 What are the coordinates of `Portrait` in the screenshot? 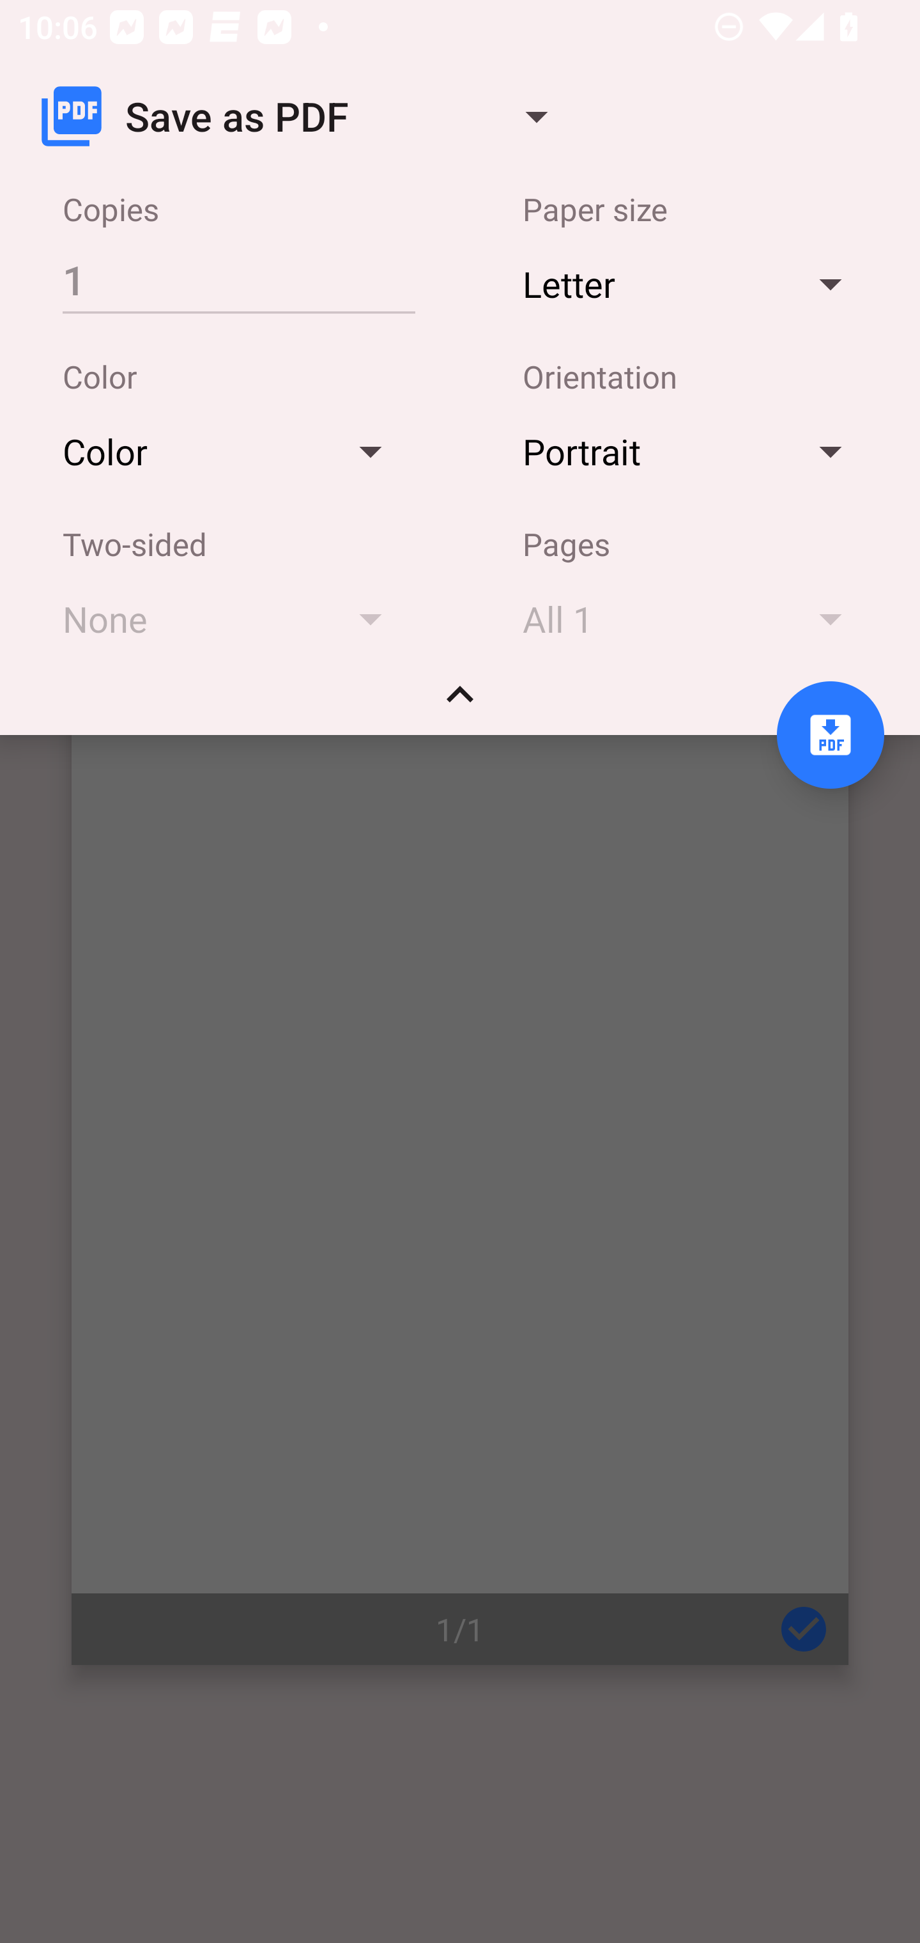 It's located at (694, 451).